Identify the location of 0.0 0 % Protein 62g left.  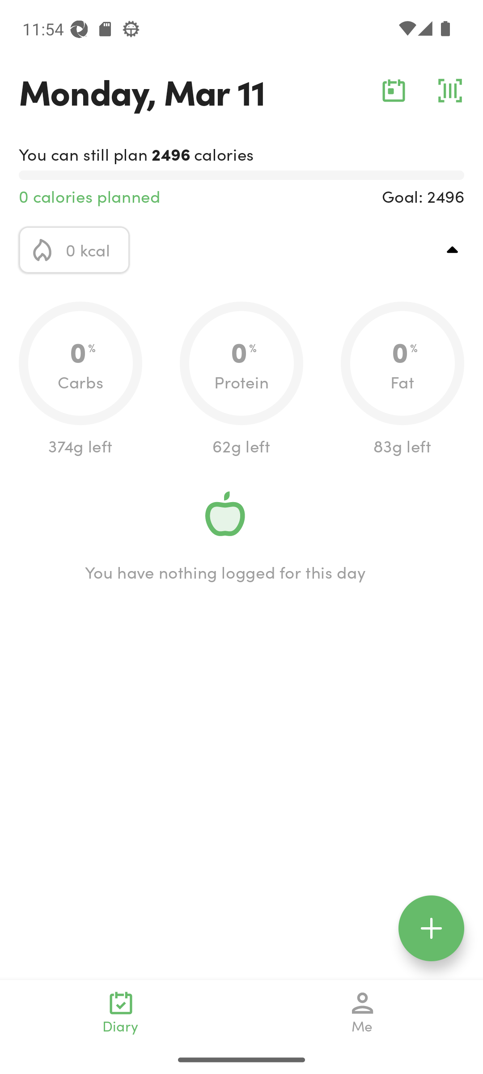
(241, 379).